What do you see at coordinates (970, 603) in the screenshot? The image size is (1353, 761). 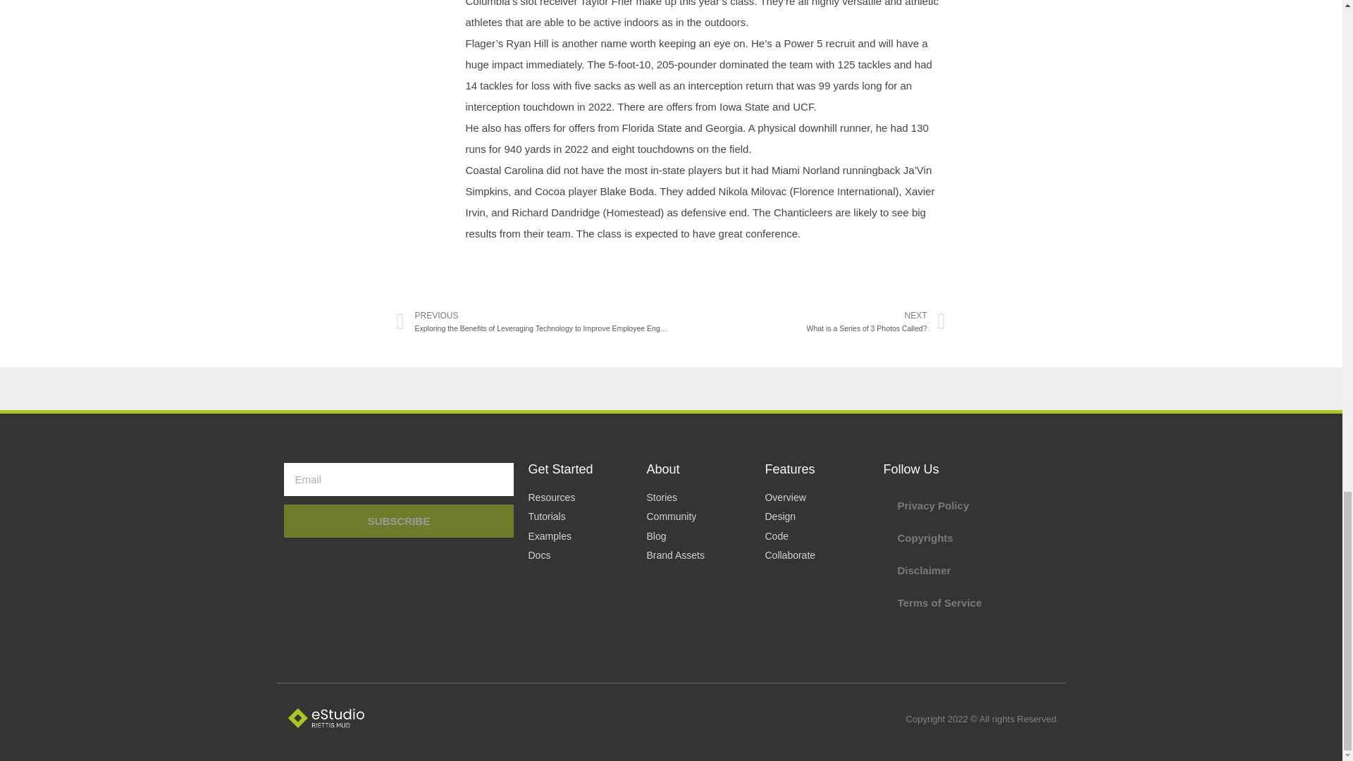 I see `SUBSCRIBE` at bounding box center [970, 603].